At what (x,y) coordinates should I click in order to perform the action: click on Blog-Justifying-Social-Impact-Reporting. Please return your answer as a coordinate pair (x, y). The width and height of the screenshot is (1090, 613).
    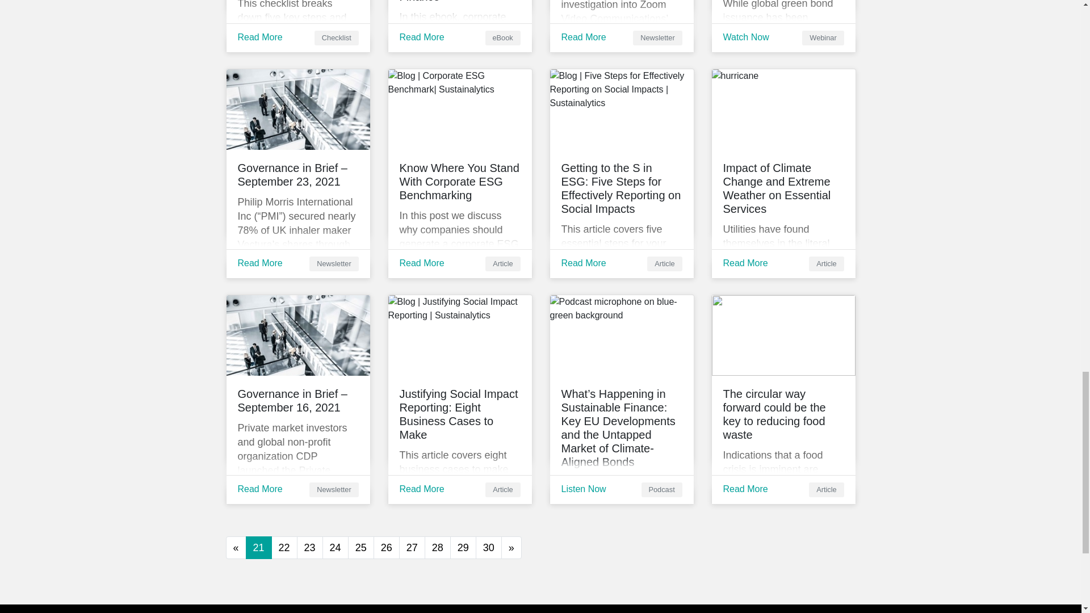
    Looking at the image, I should click on (460, 335).